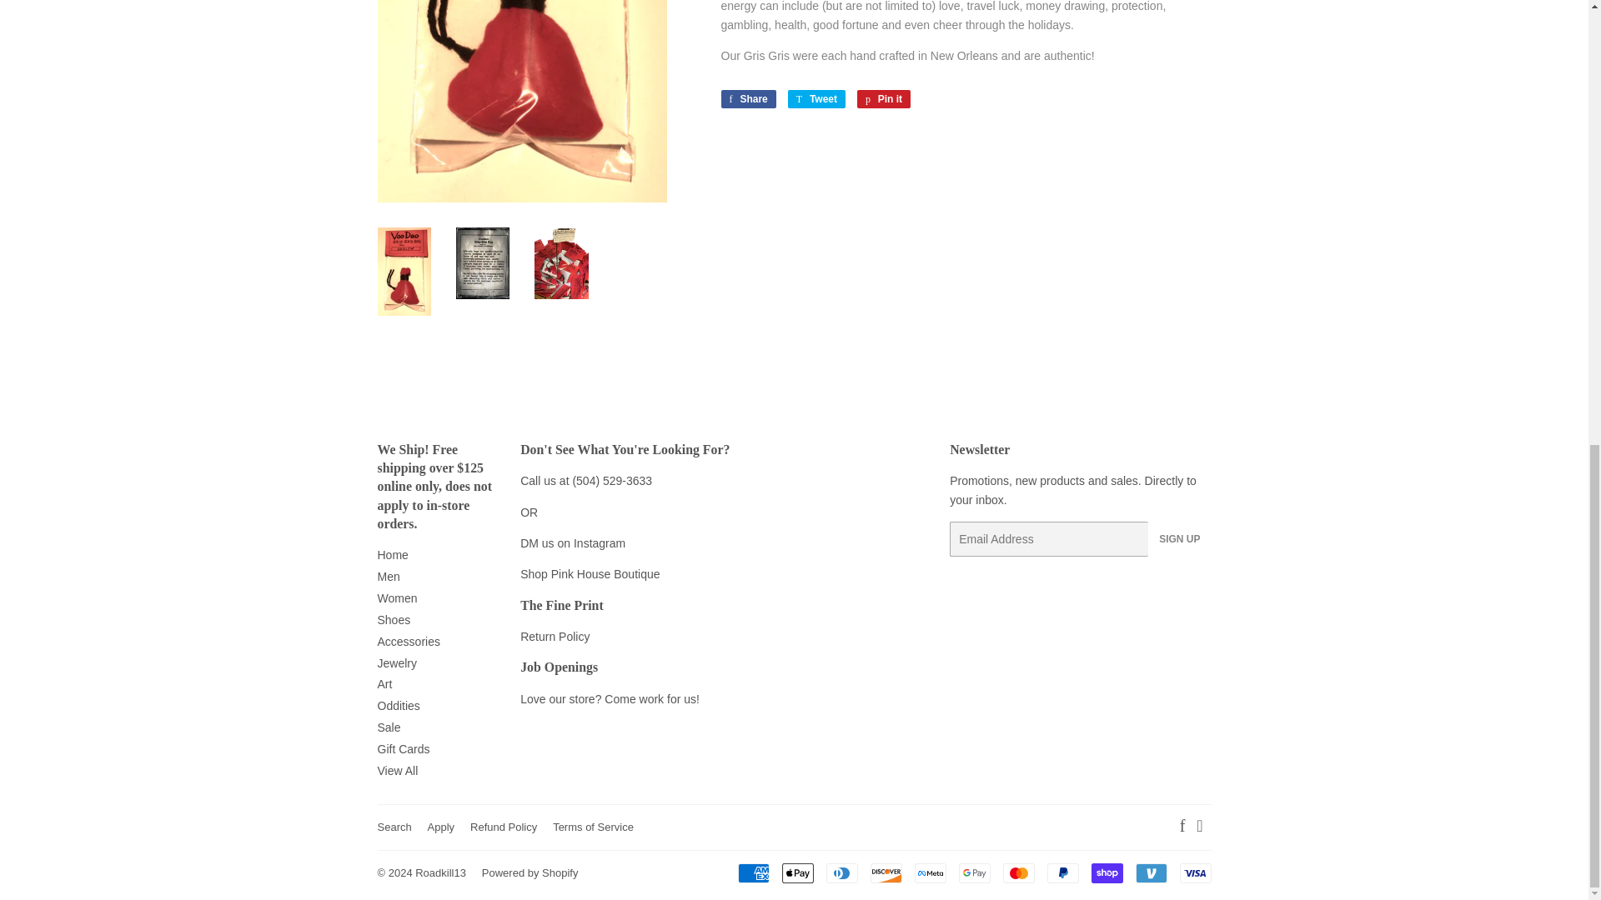  I want to click on Shop Pay, so click(1106, 872).